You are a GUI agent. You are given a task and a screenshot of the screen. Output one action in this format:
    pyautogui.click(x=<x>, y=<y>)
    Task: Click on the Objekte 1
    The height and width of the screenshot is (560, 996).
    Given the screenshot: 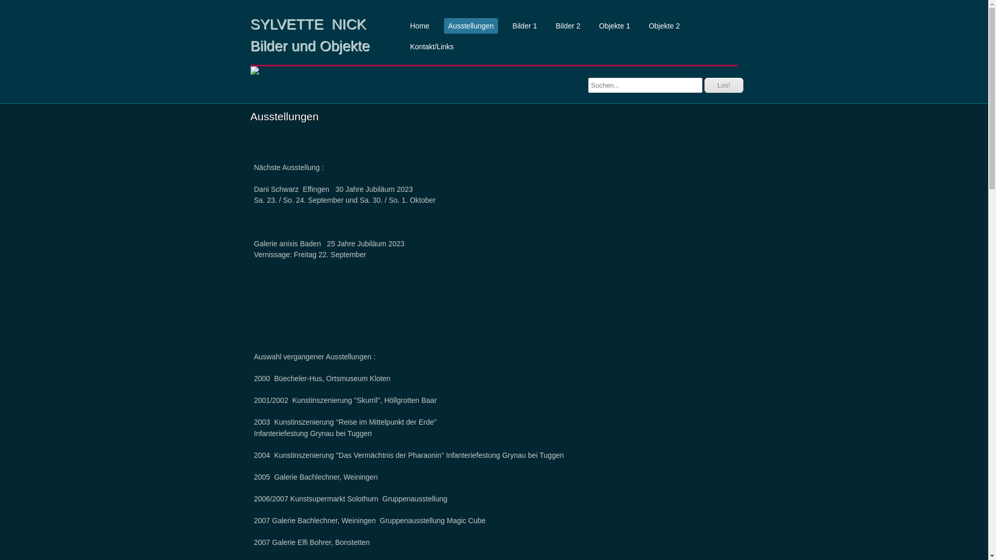 What is the action you would take?
    pyautogui.click(x=615, y=26)
    